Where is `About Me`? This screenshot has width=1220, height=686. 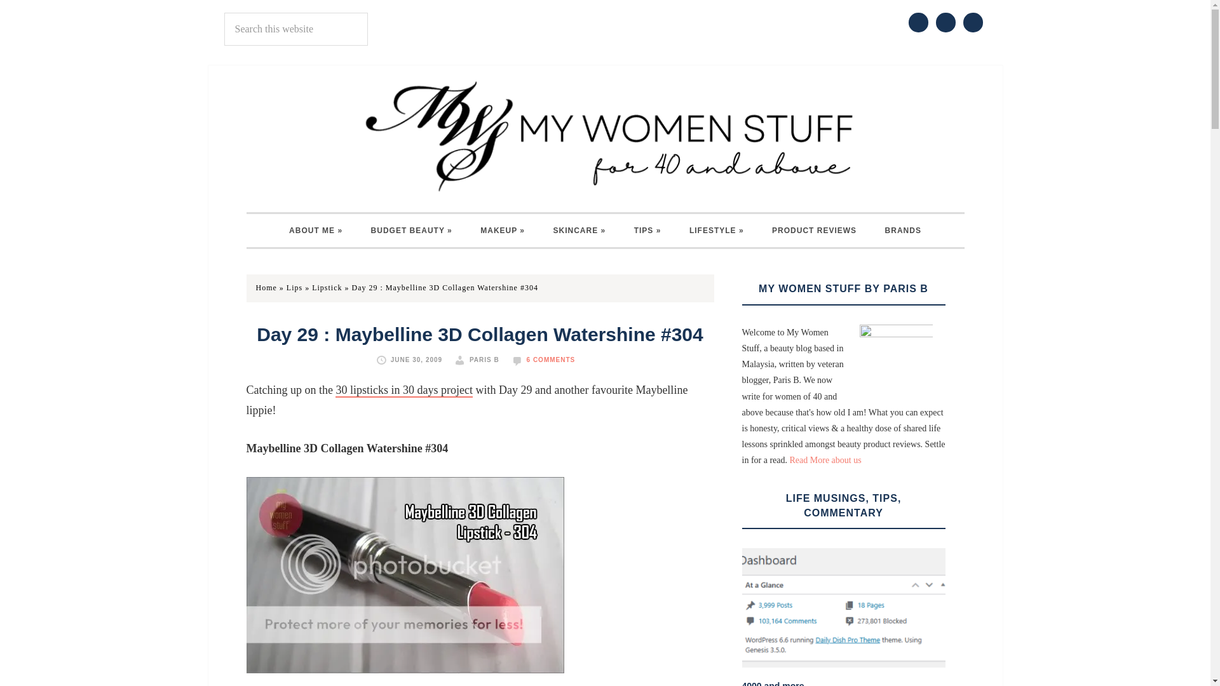
About Me is located at coordinates (315, 230).